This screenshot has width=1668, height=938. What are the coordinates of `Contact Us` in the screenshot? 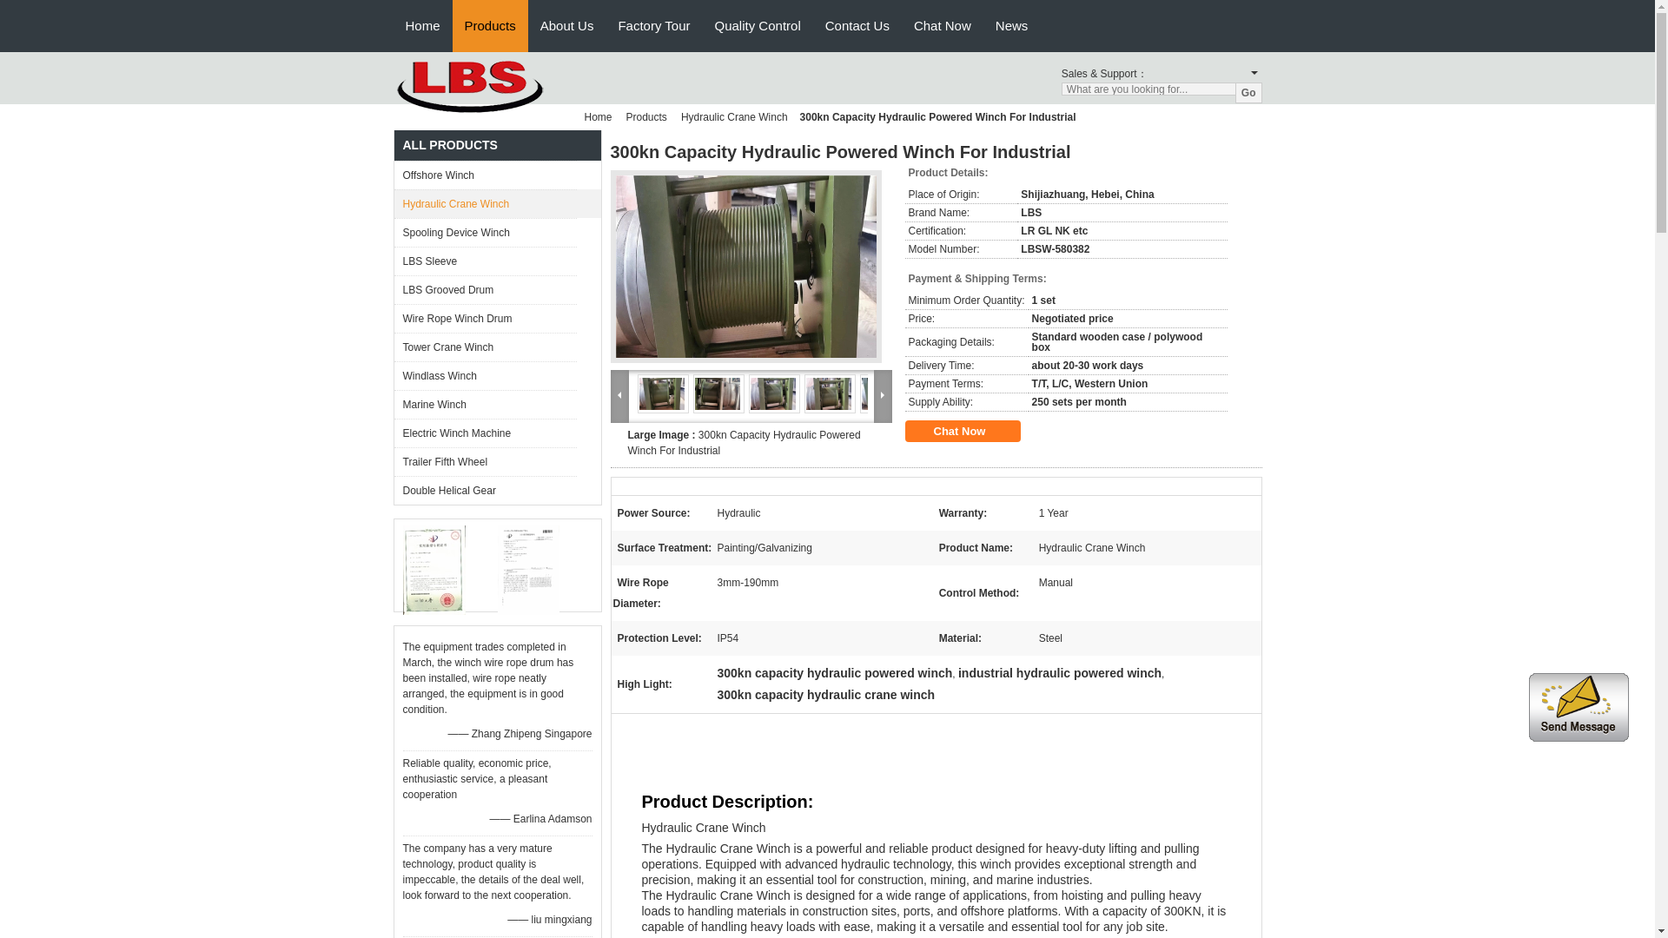 It's located at (857, 19).